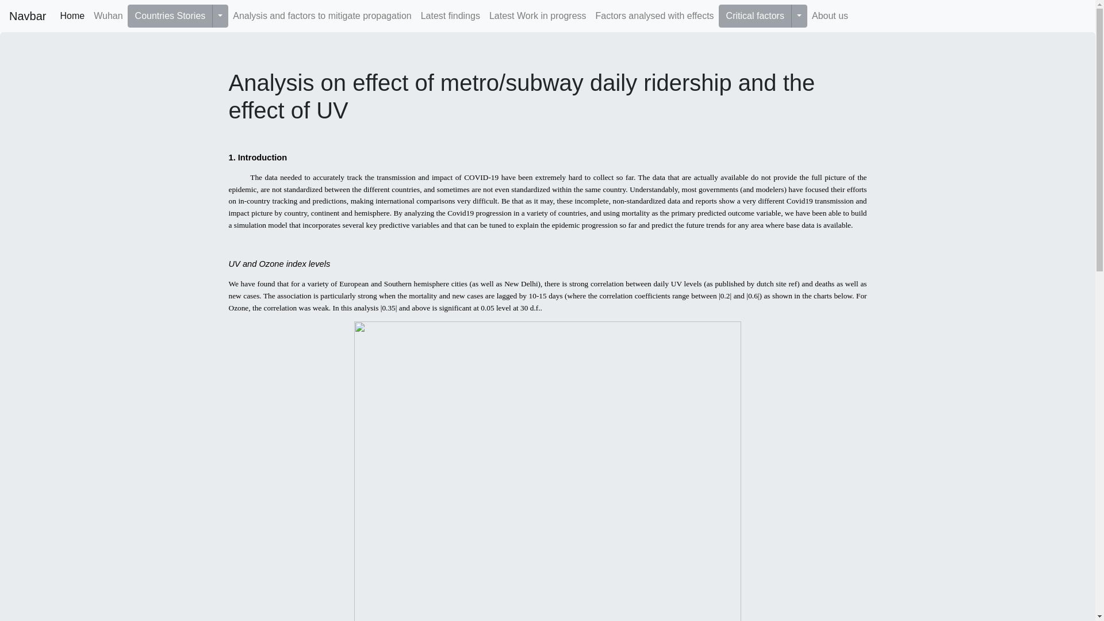 The width and height of the screenshot is (1104, 621). I want to click on Critical factors, so click(754, 16).